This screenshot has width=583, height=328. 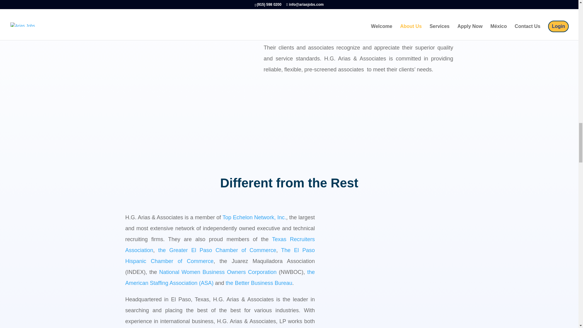 I want to click on Top Echelon Network, Inc., so click(x=254, y=217).